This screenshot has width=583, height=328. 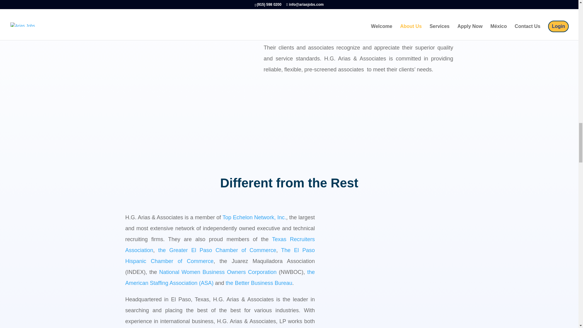 I want to click on Top Echelon Network, Inc., so click(x=254, y=217).